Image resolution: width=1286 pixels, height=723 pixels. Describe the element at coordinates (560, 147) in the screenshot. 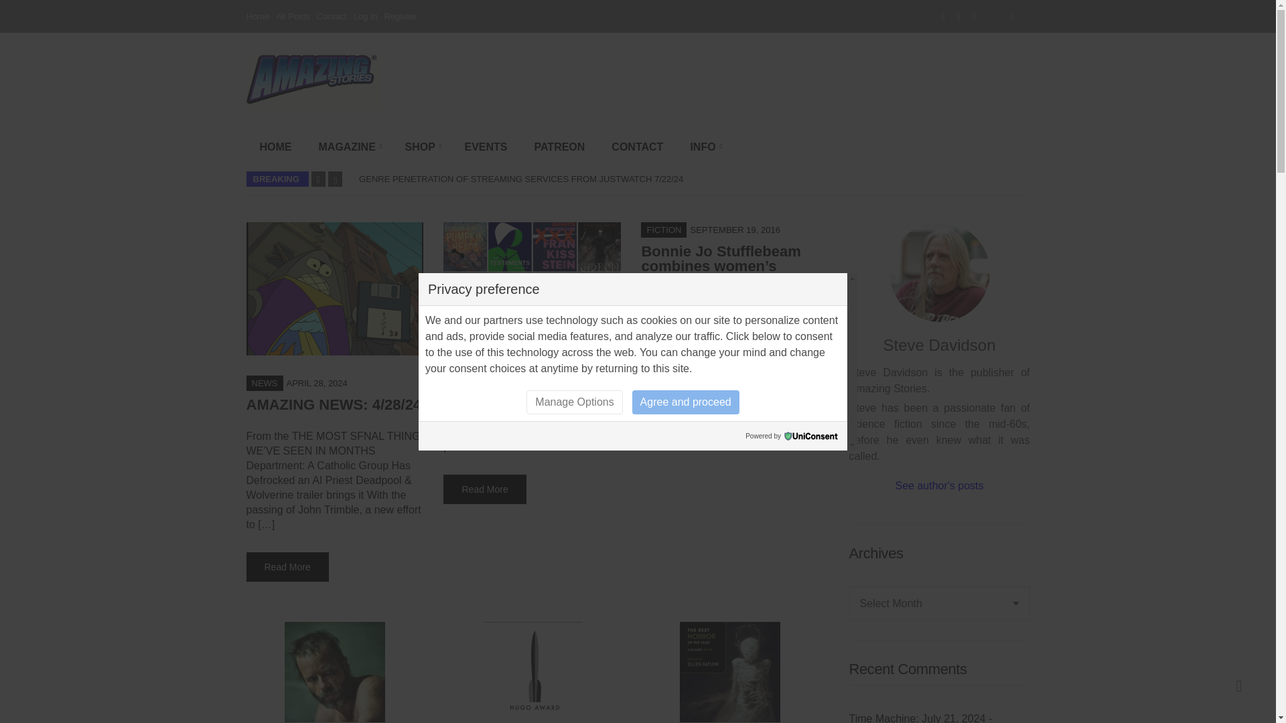

I see `PATREON` at that location.